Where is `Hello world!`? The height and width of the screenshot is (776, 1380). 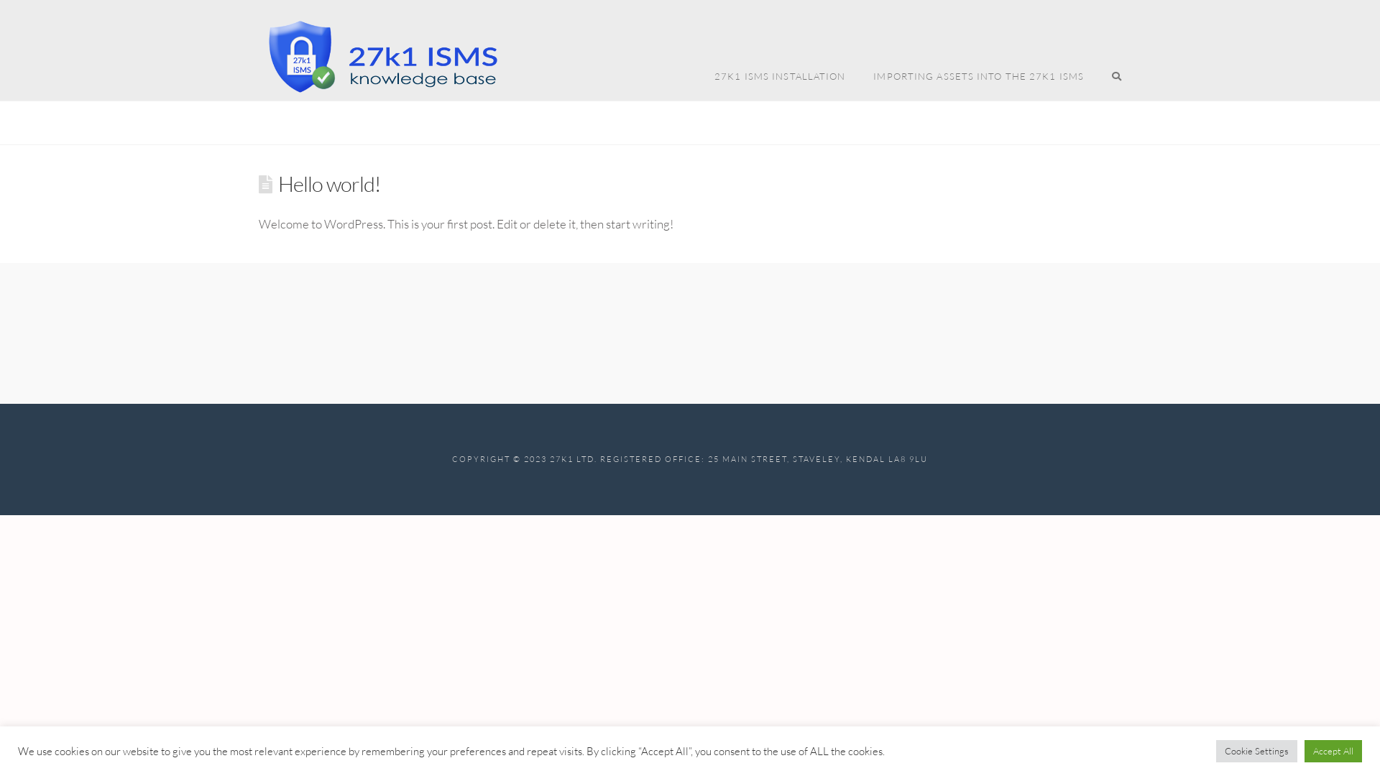
Hello world! is located at coordinates (329, 184).